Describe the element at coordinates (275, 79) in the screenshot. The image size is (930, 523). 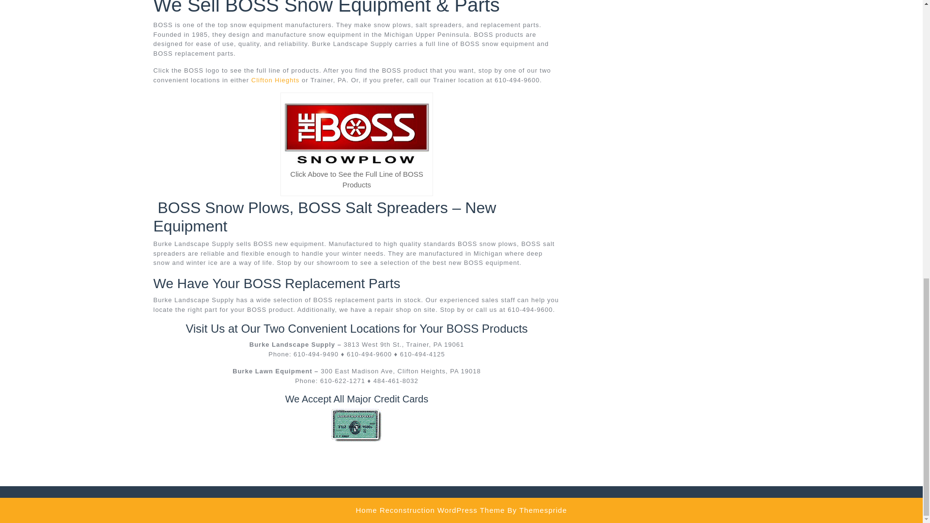
I see `Clifton Hieghts` at that location.